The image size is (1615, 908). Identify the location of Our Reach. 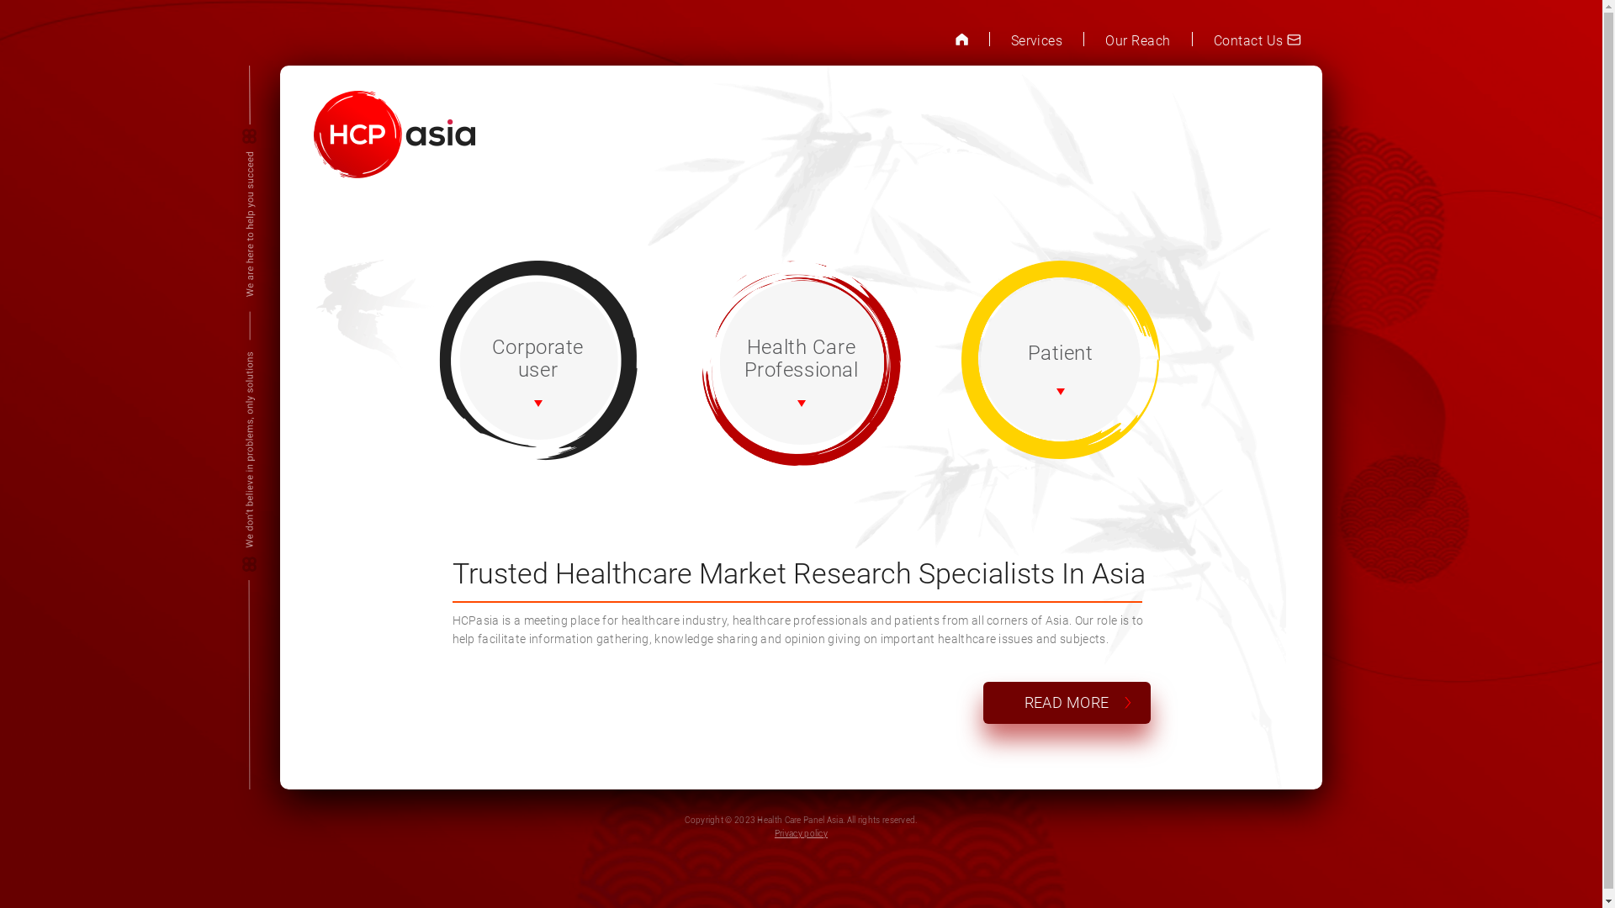
(1137, 40).